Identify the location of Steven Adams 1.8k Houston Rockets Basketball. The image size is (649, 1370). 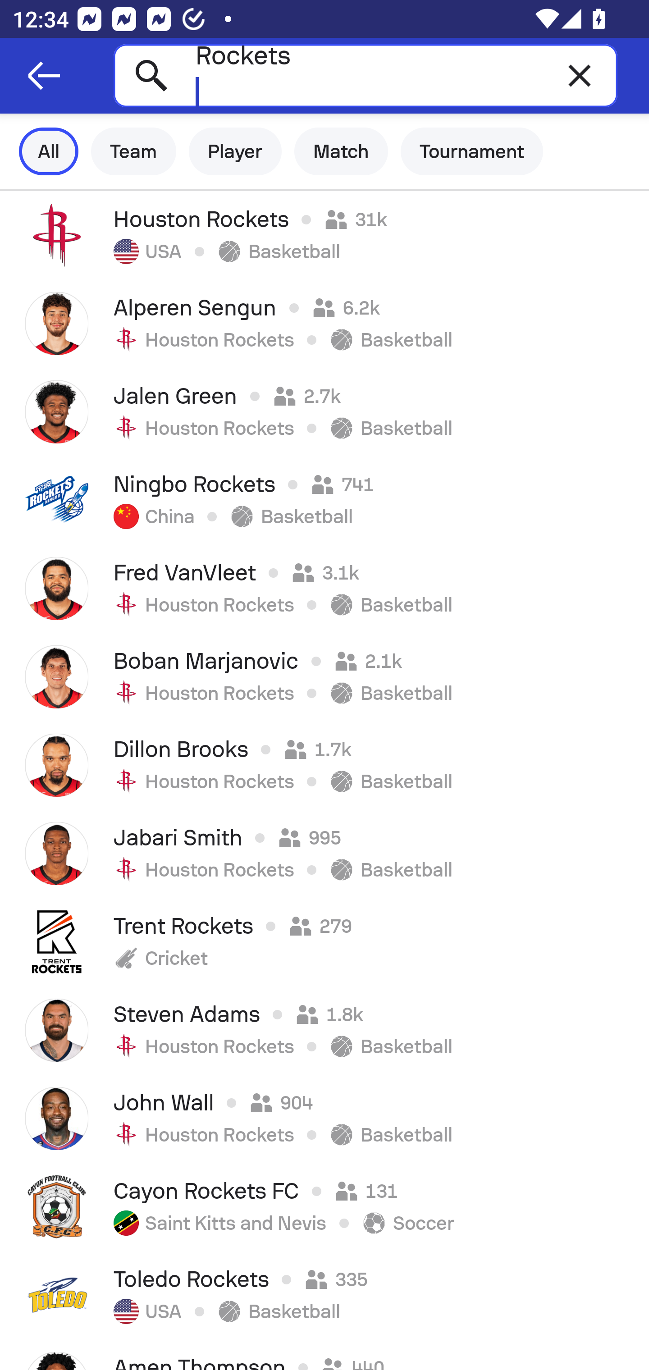
(324, 1030).